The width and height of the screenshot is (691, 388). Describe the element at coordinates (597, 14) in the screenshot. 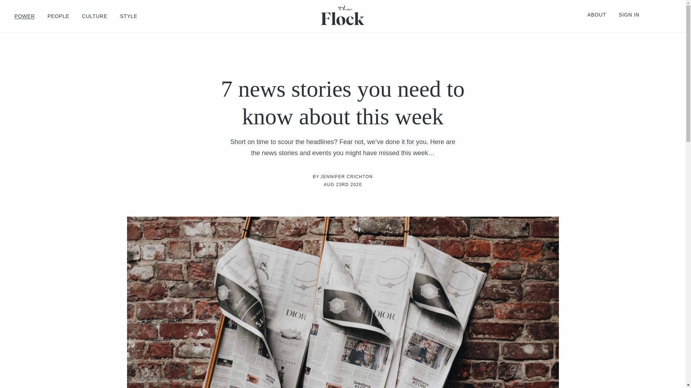

I see `ABOUT` at that location.